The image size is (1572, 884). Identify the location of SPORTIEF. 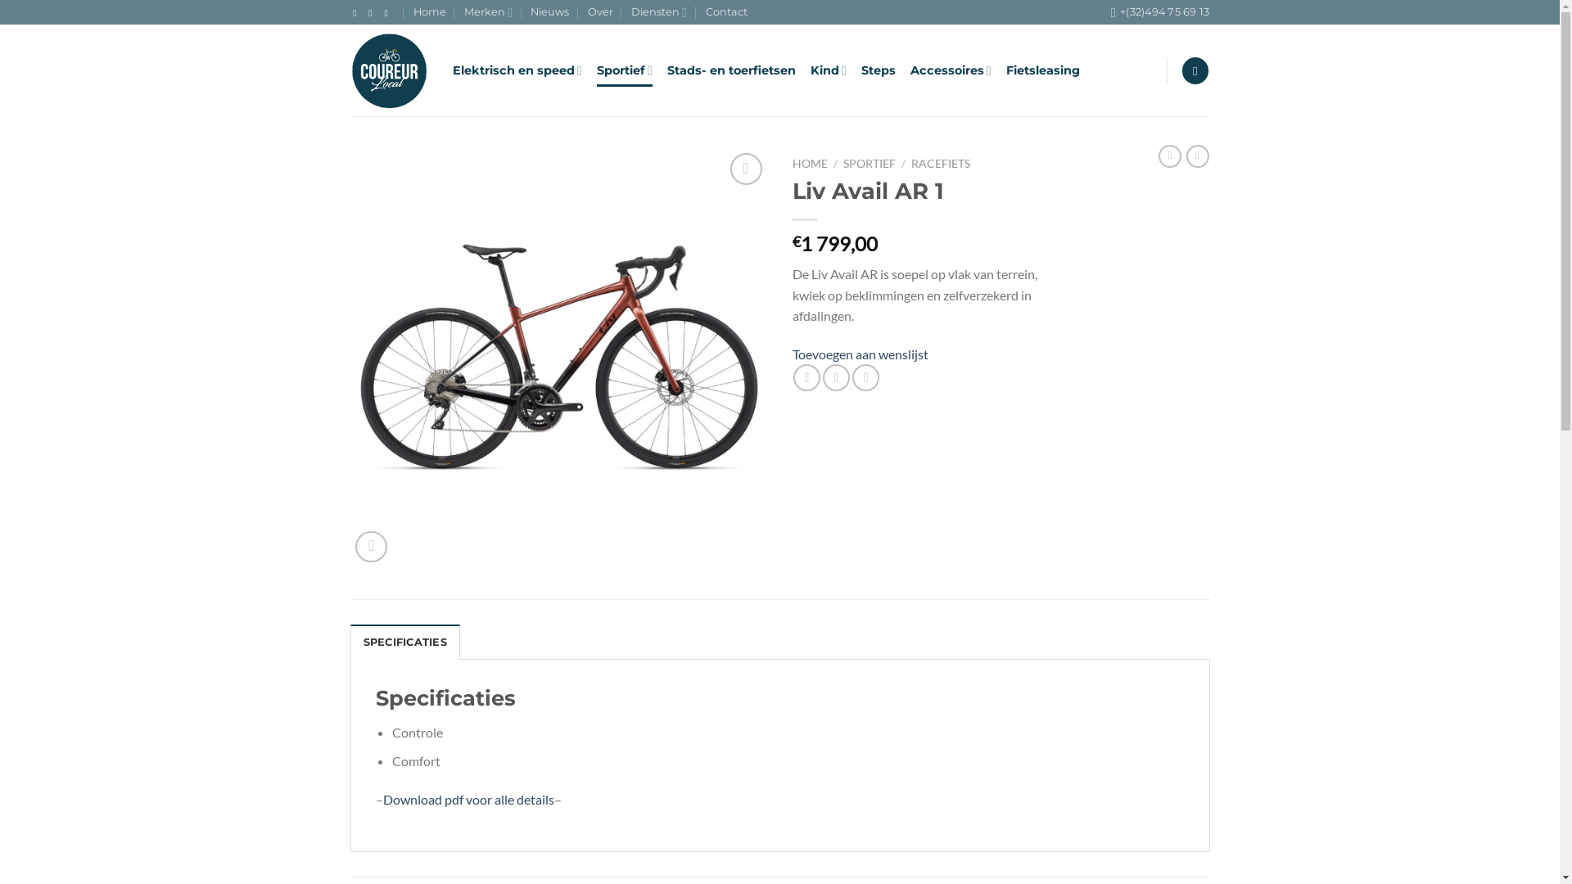
(870, 164).